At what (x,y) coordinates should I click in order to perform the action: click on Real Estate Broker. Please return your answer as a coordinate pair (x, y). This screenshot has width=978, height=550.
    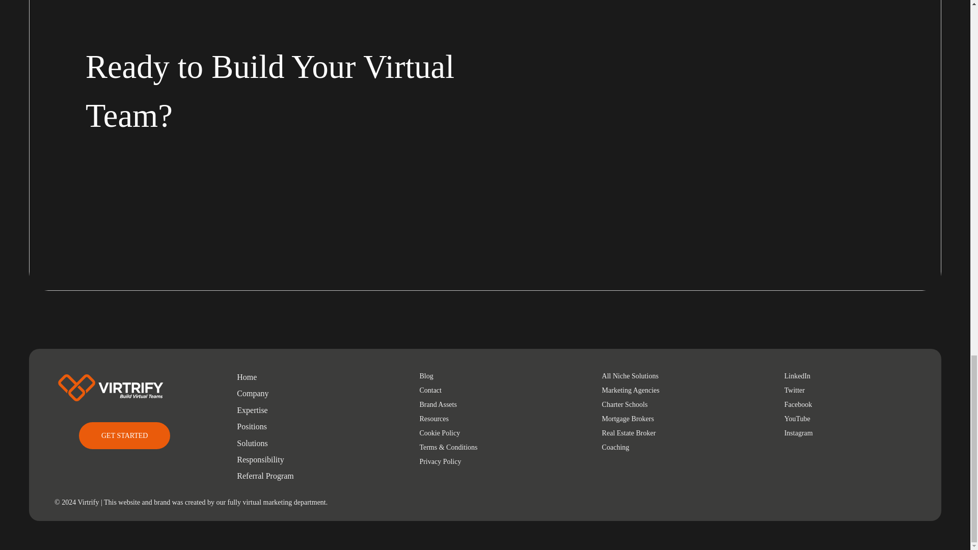
    Looking at the image, I should click on (629, 433).